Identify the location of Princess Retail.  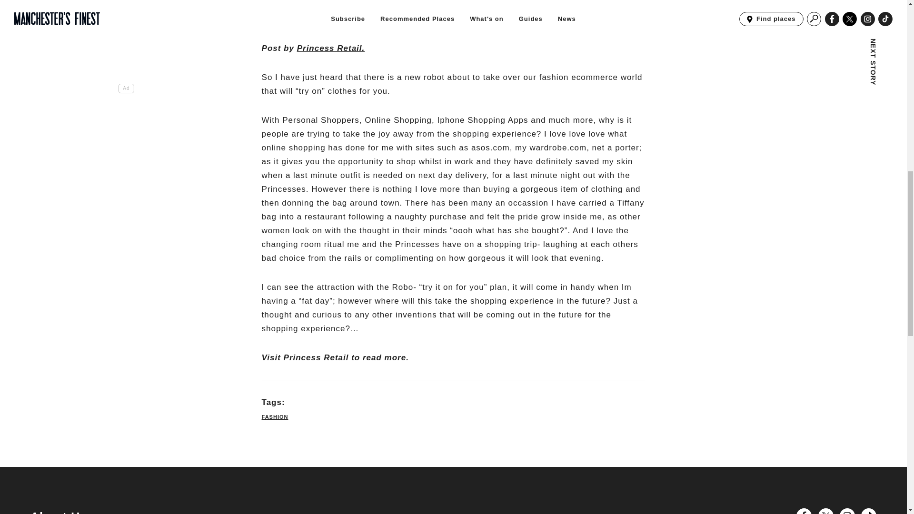
(331, 48).